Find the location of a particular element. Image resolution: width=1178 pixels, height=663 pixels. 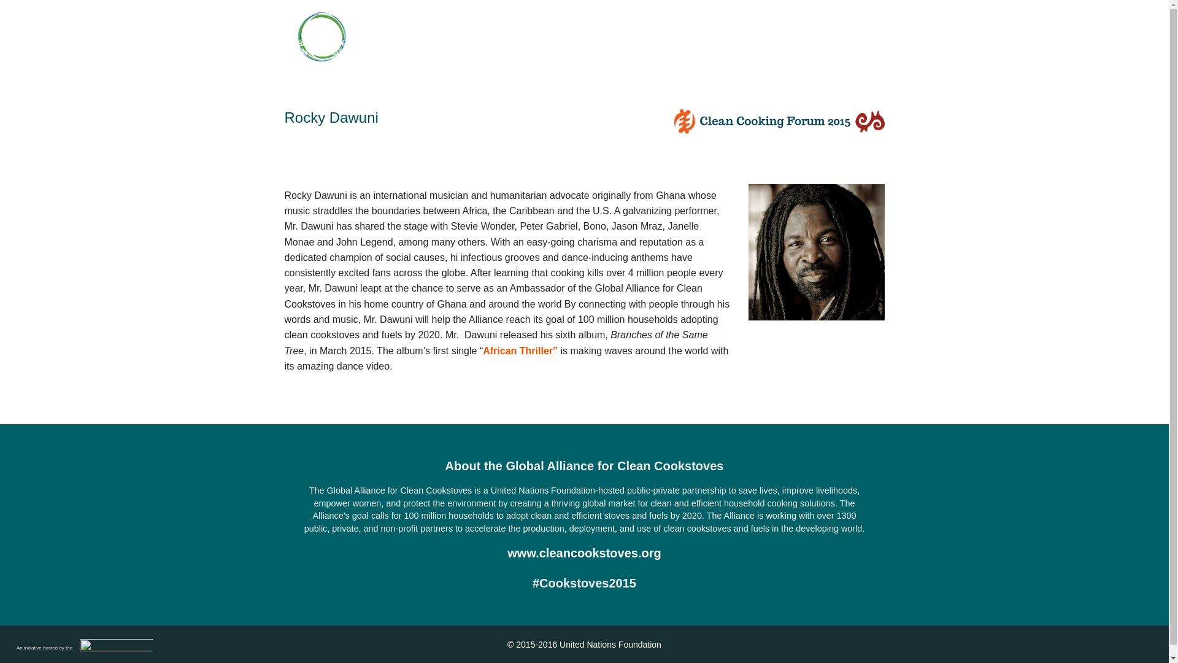

TRAVEL is located at coordinates (796, 53).